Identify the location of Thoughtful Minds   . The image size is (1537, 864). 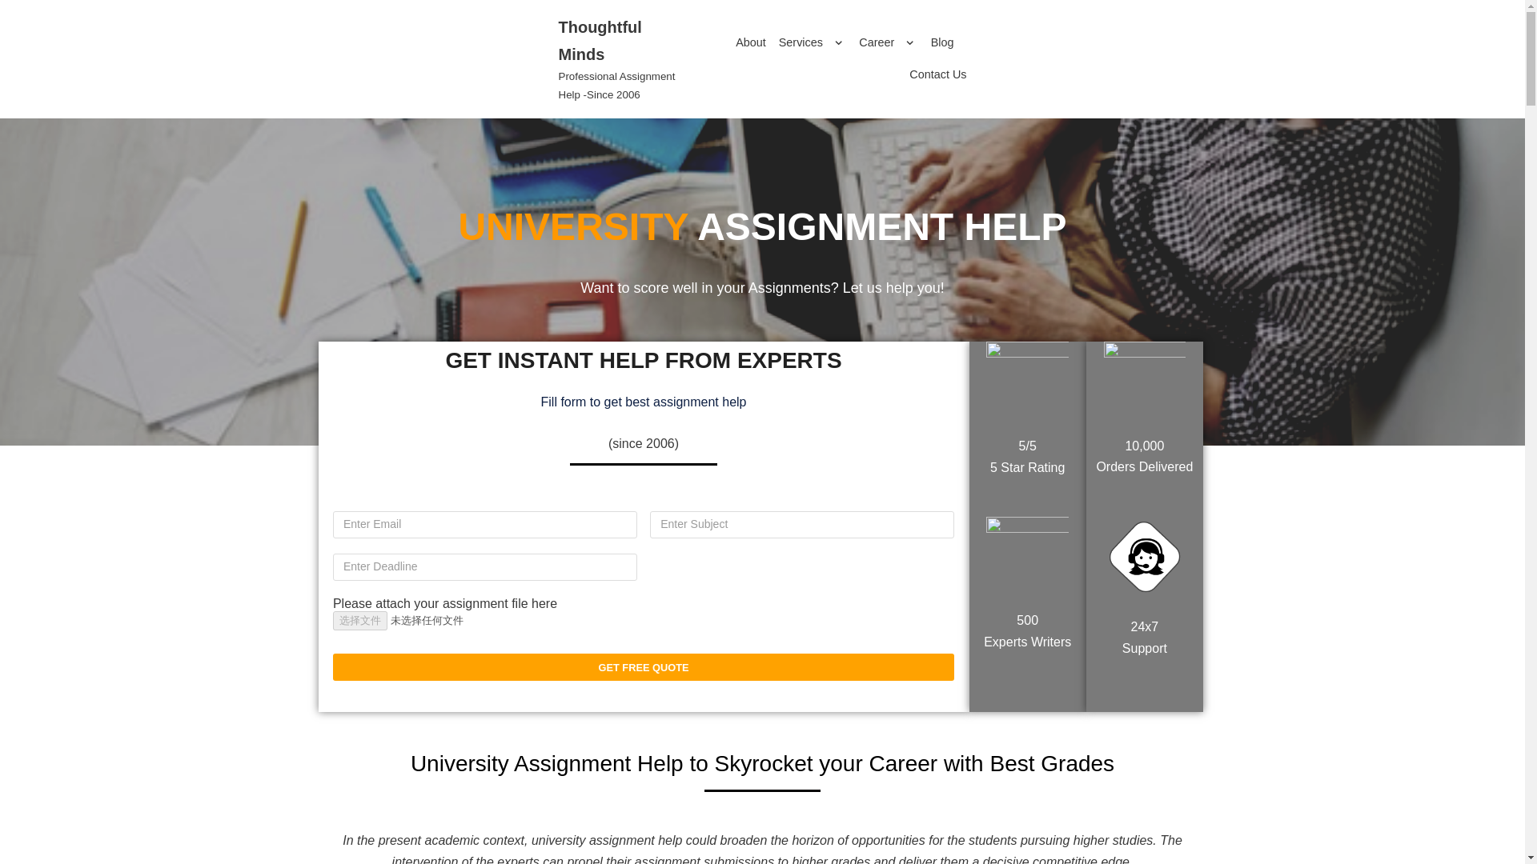
(619, 59).